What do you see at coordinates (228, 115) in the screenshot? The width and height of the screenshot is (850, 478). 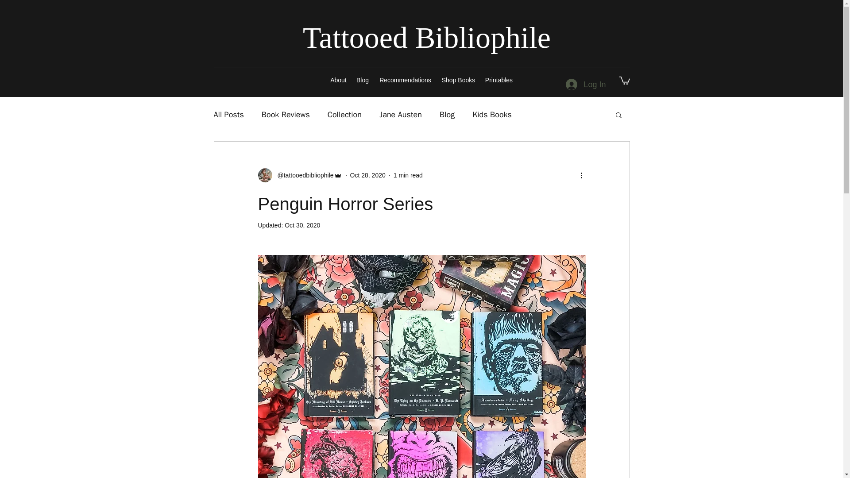 I see `All Posts` at bounding box center [228, 115].